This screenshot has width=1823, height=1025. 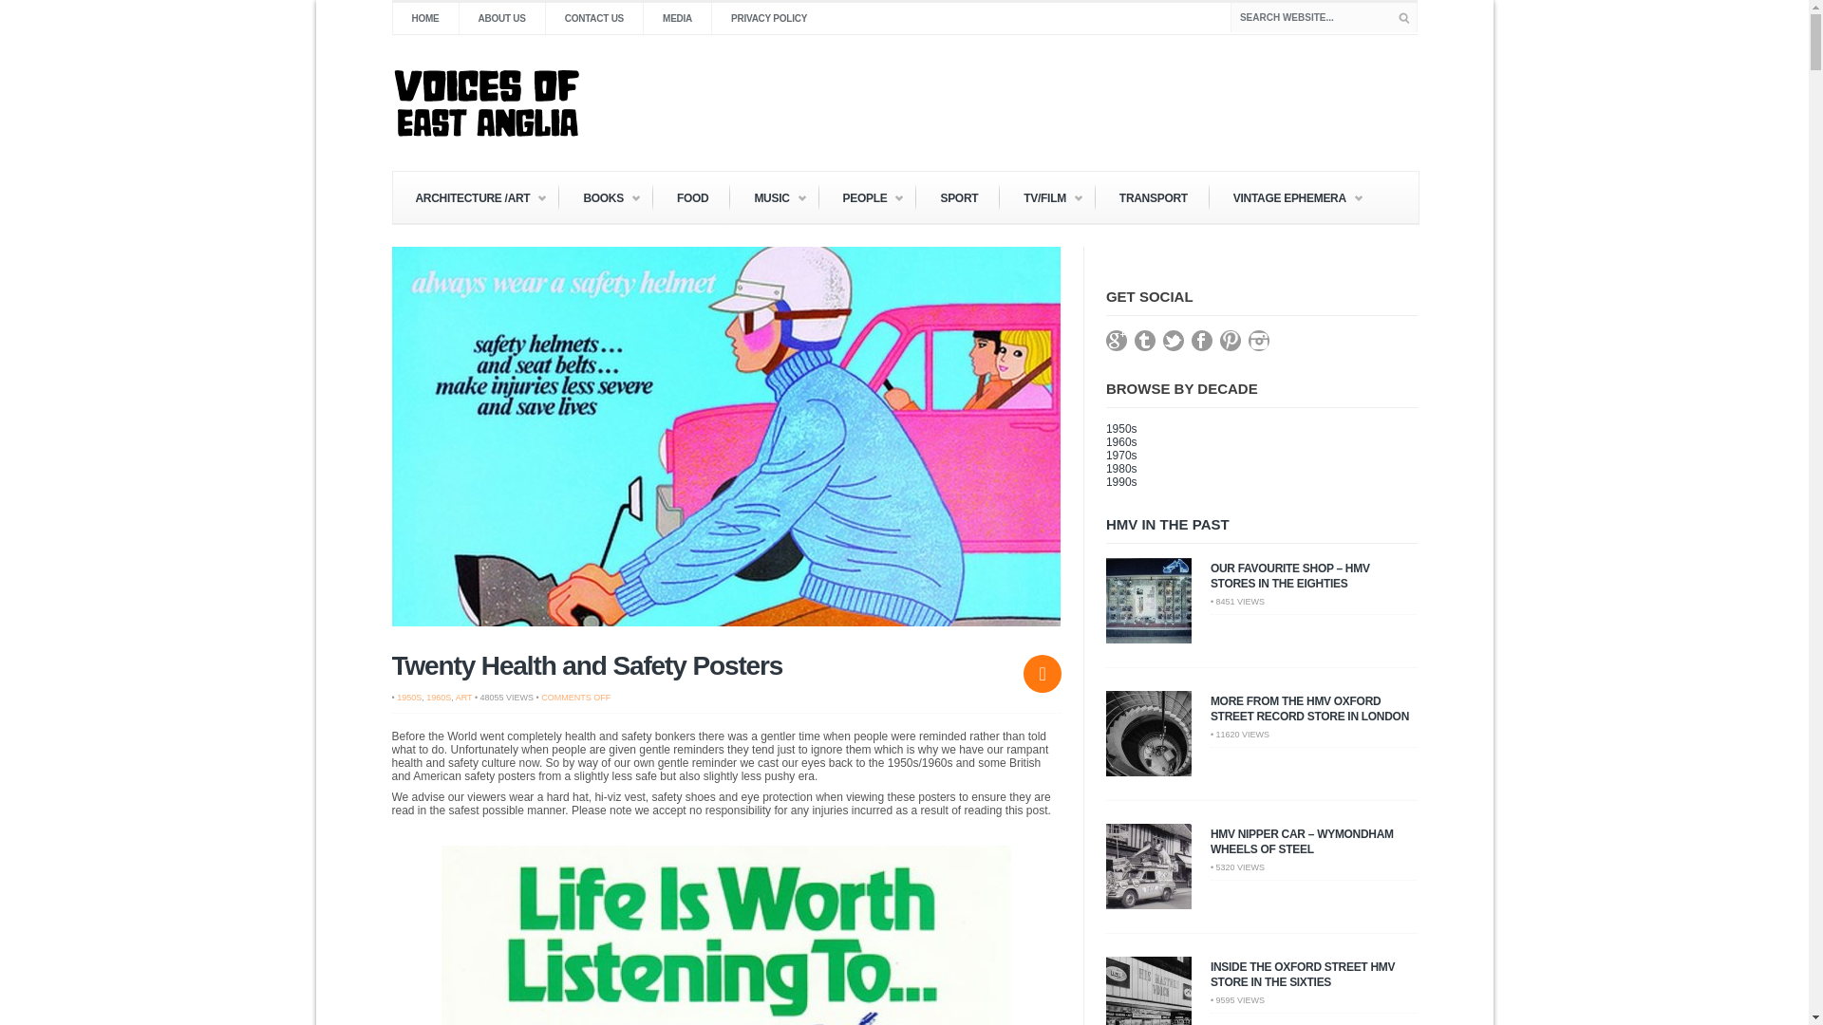 I want to click on Pinterest, so click(x=1234, y=345).